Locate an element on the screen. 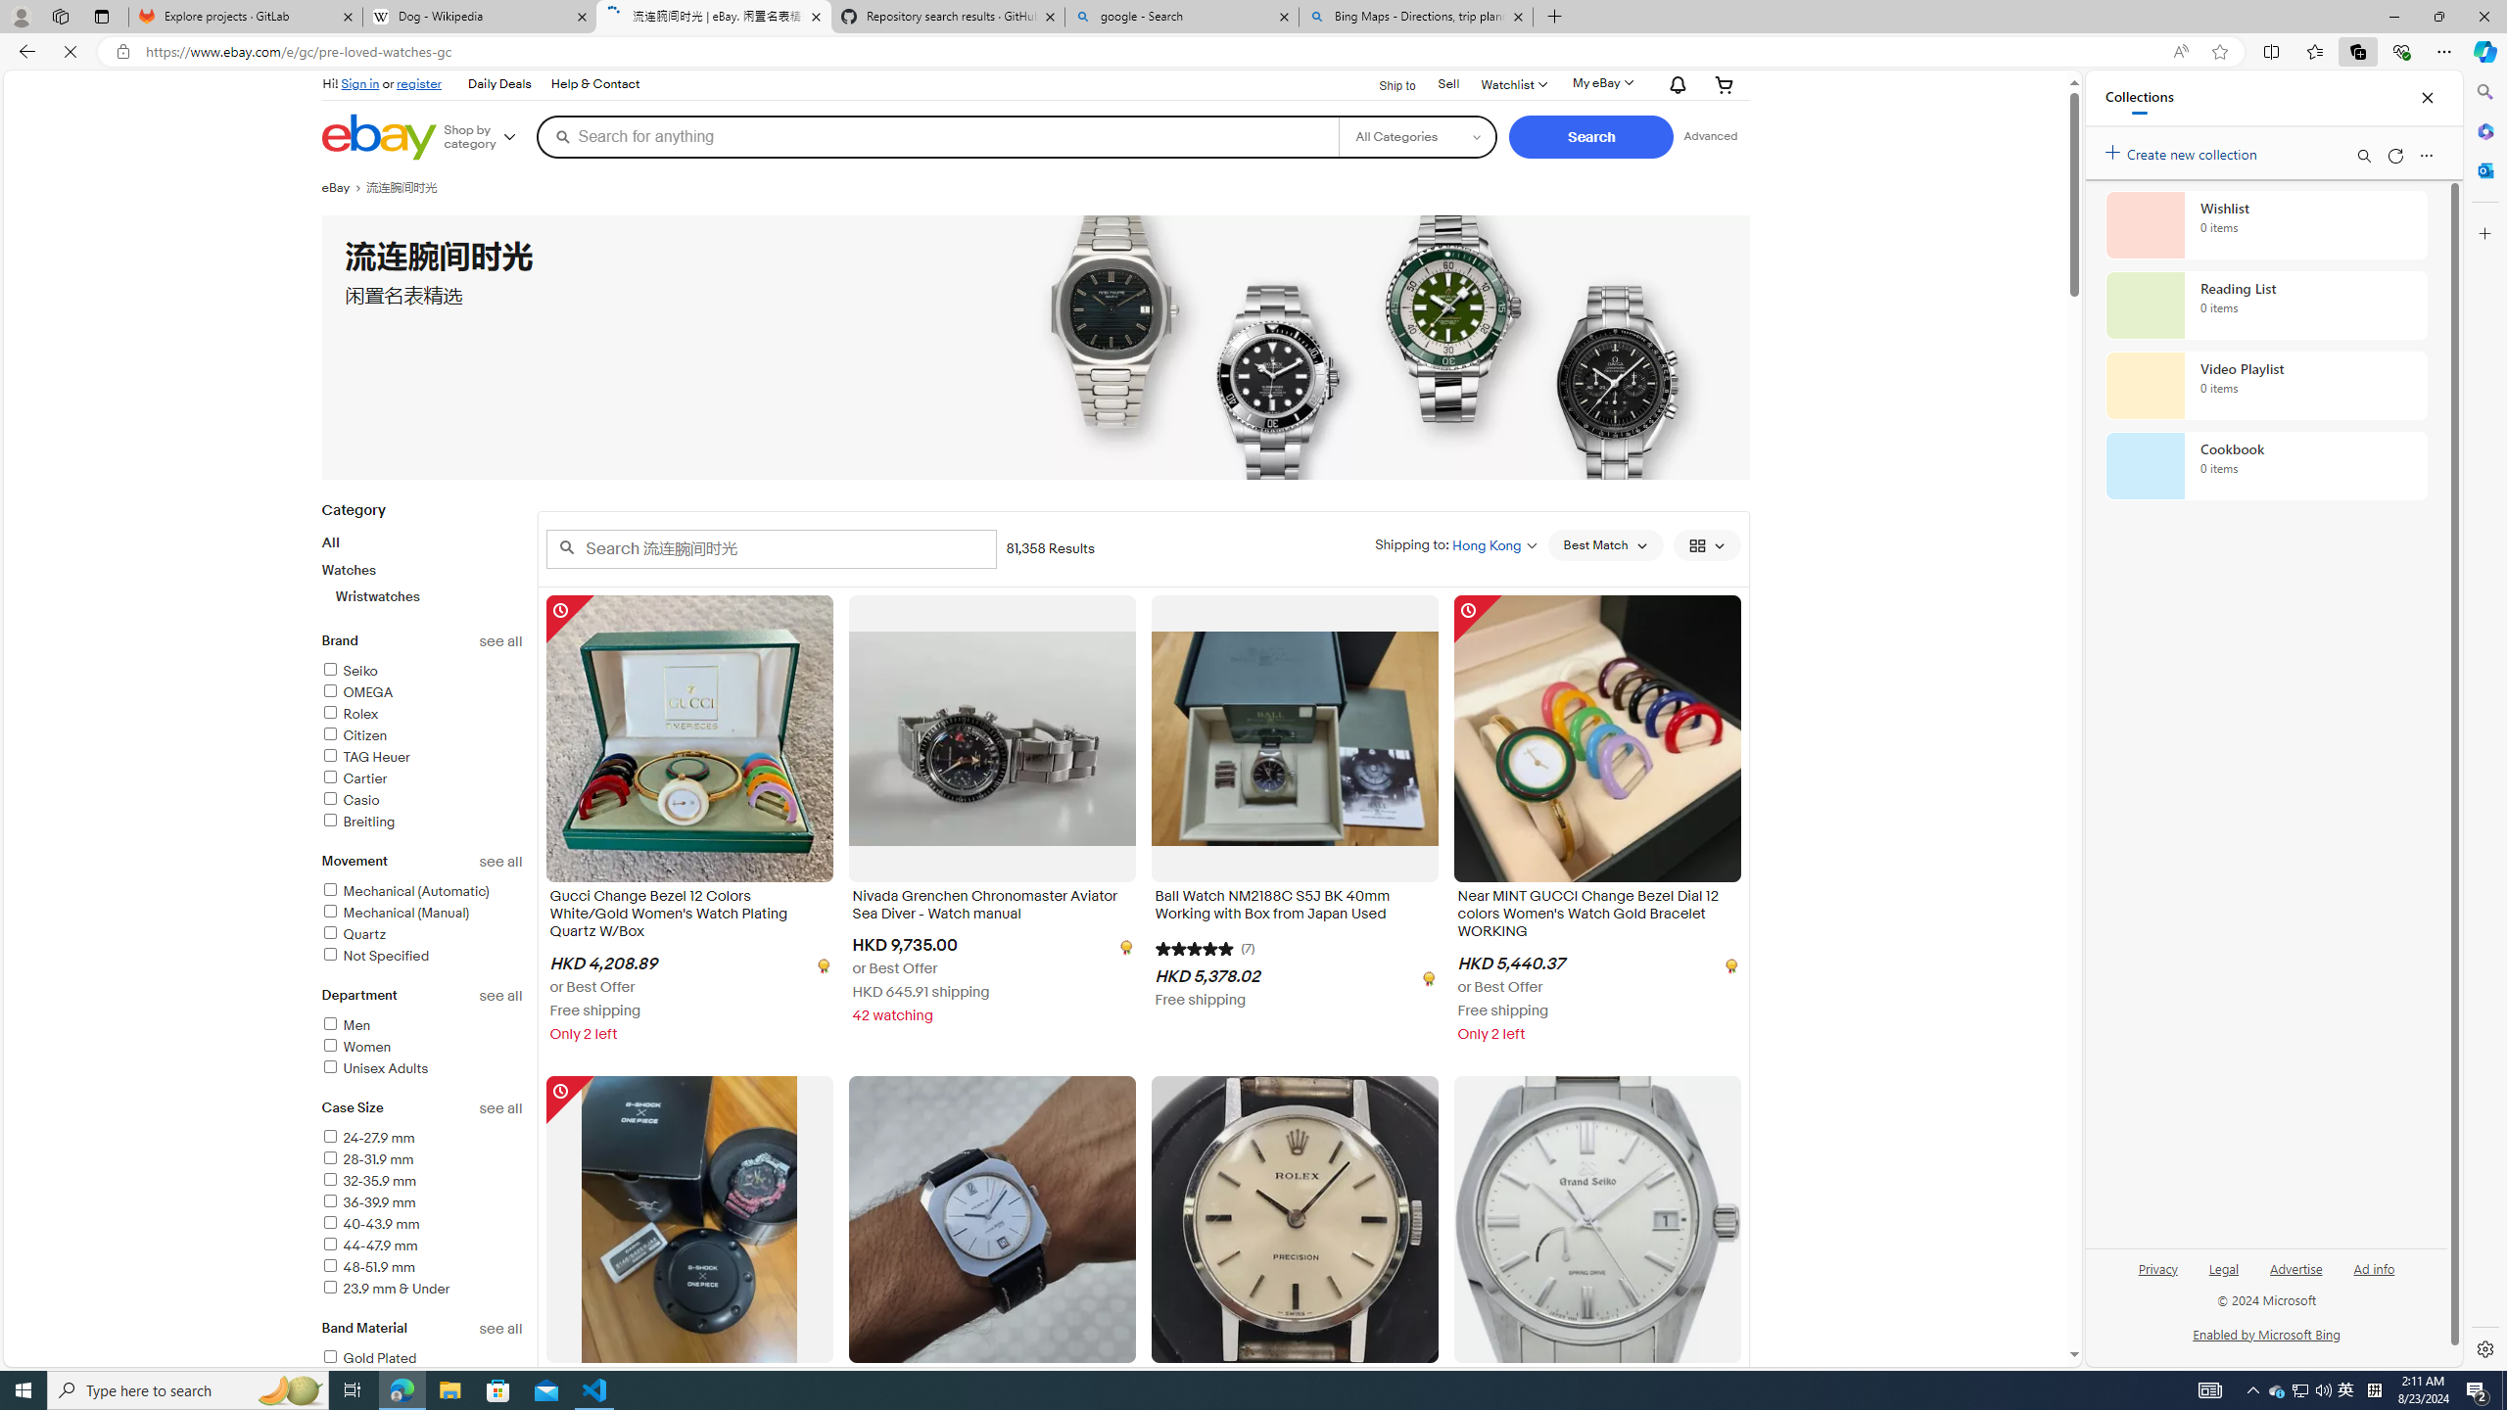  Your shopping cart is located at coordinates (1725, 84).